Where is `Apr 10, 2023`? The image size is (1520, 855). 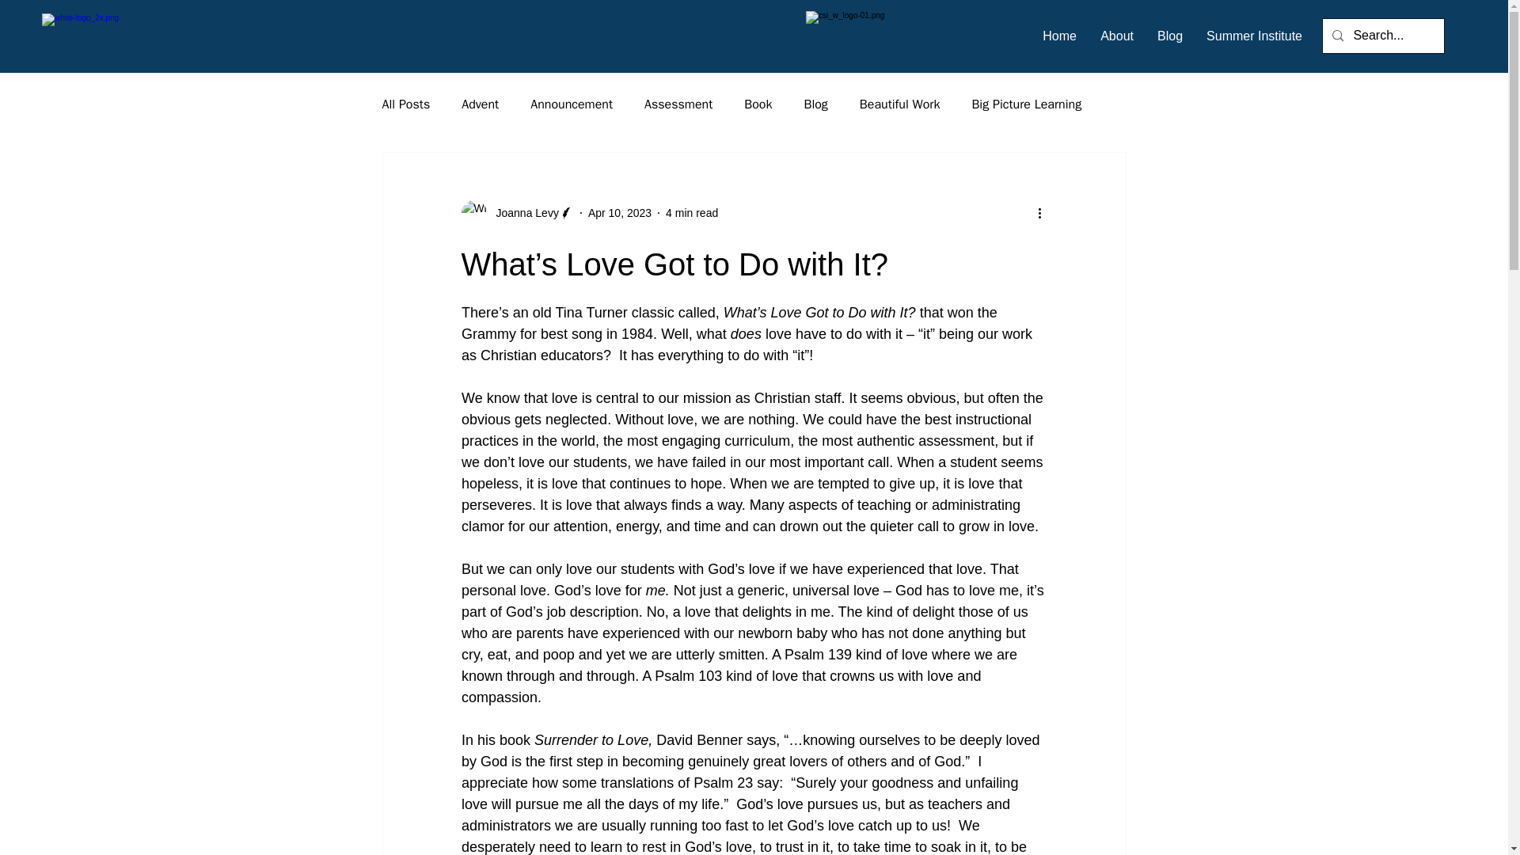
Apr 10, 2023 is located at coordinates (620, 212).